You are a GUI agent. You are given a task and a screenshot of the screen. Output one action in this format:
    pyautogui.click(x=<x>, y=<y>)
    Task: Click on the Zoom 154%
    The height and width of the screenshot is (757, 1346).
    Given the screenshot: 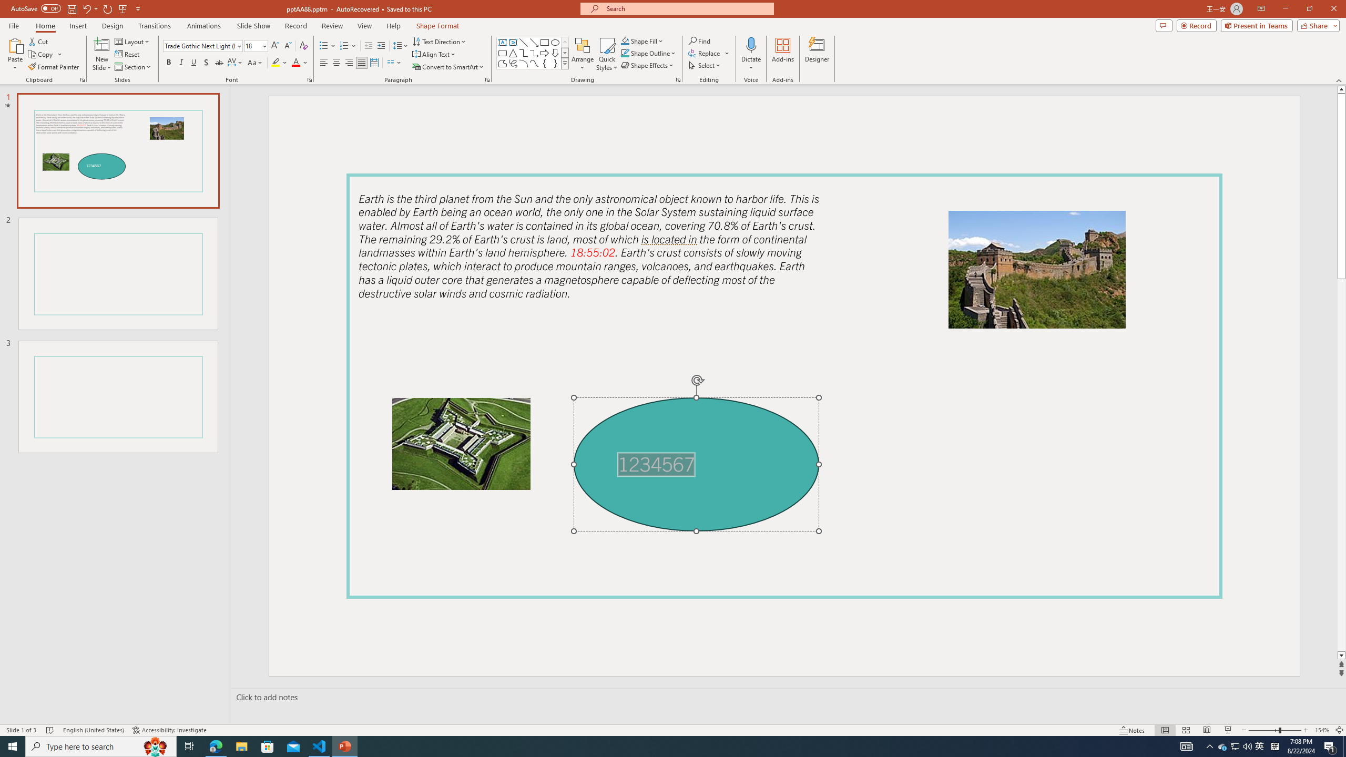 What is the action you would take?
    pyautogui.click(x=1322, y=730)
    